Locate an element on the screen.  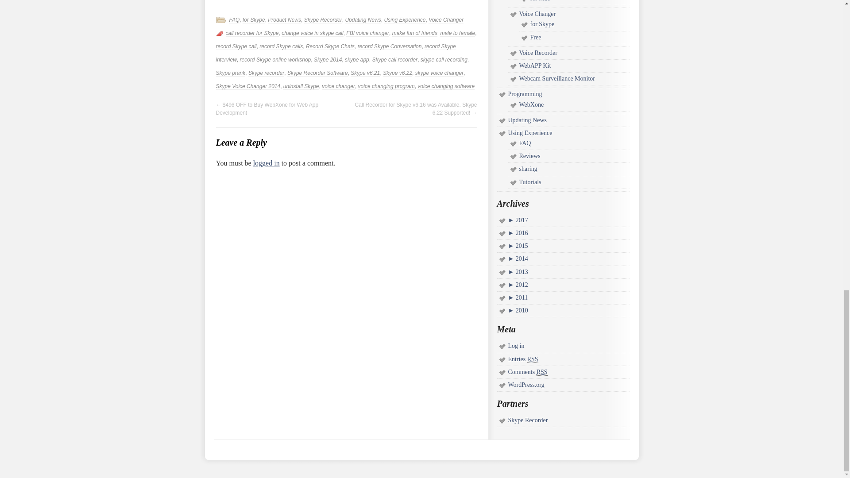
change voice in skype call is located at coordinates (312, 34).